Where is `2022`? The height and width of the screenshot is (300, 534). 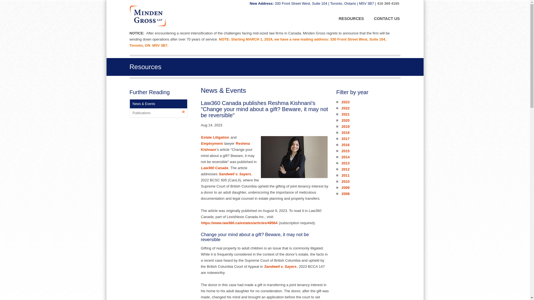 2022 is located at coordinates (345, 108).